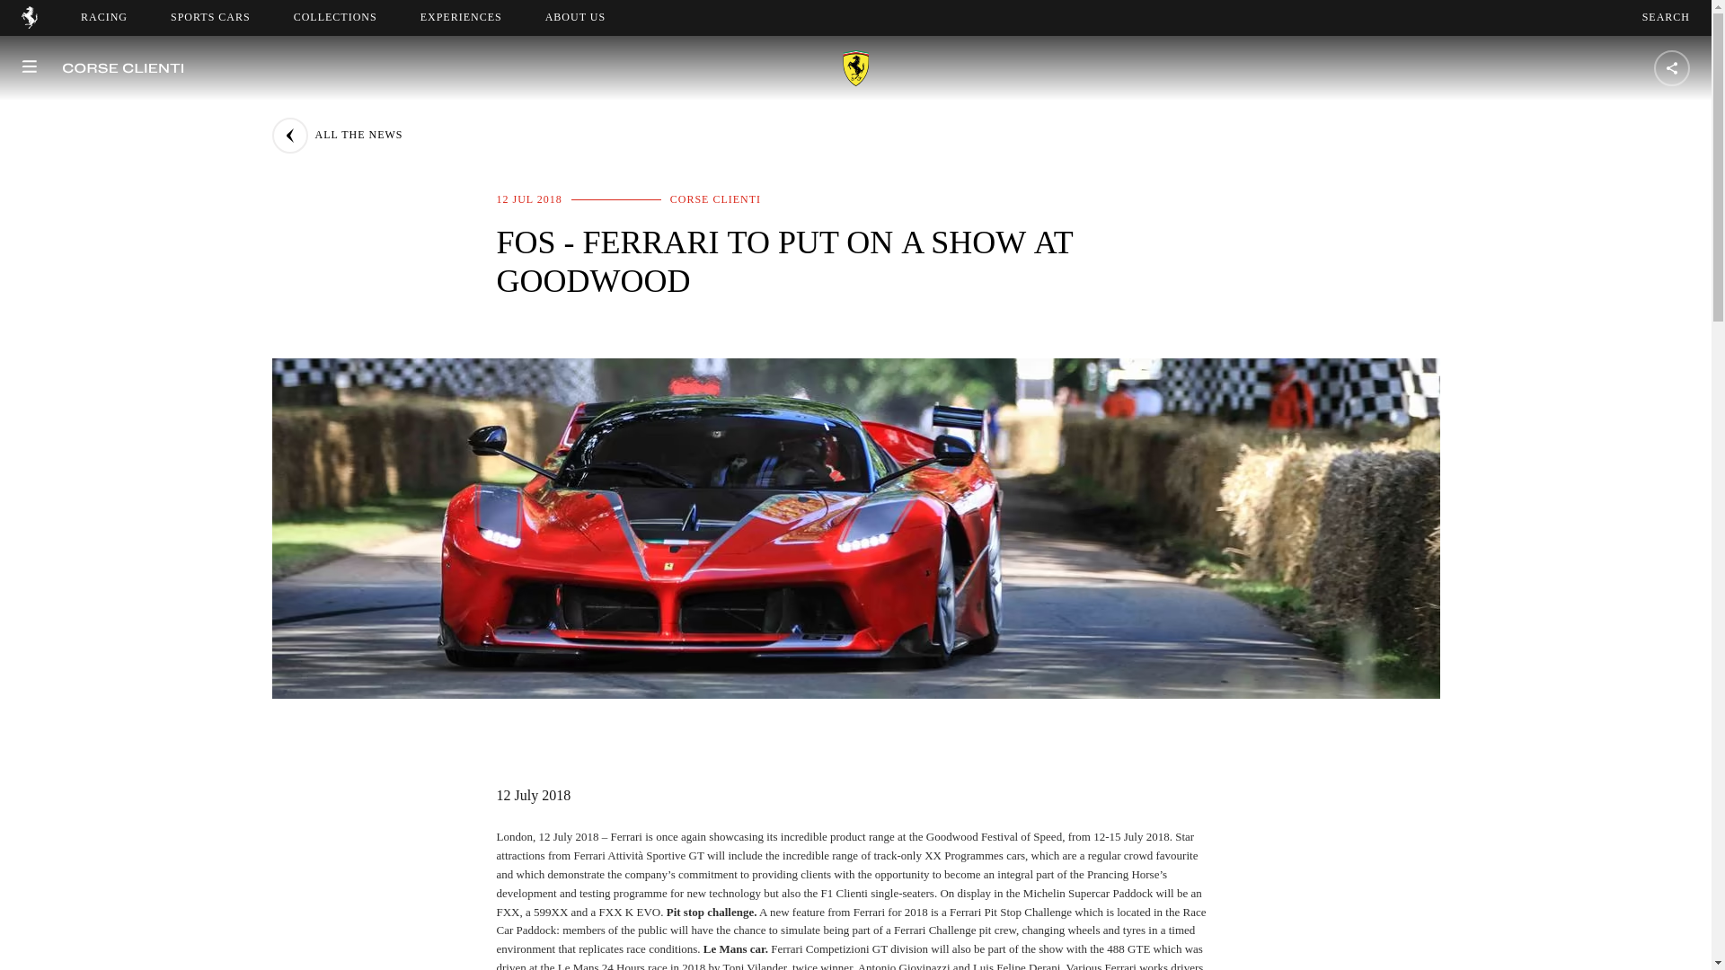  Describe the element at coordinates (575, 17) in the screenshot. I see `ABOUT US` at that location.